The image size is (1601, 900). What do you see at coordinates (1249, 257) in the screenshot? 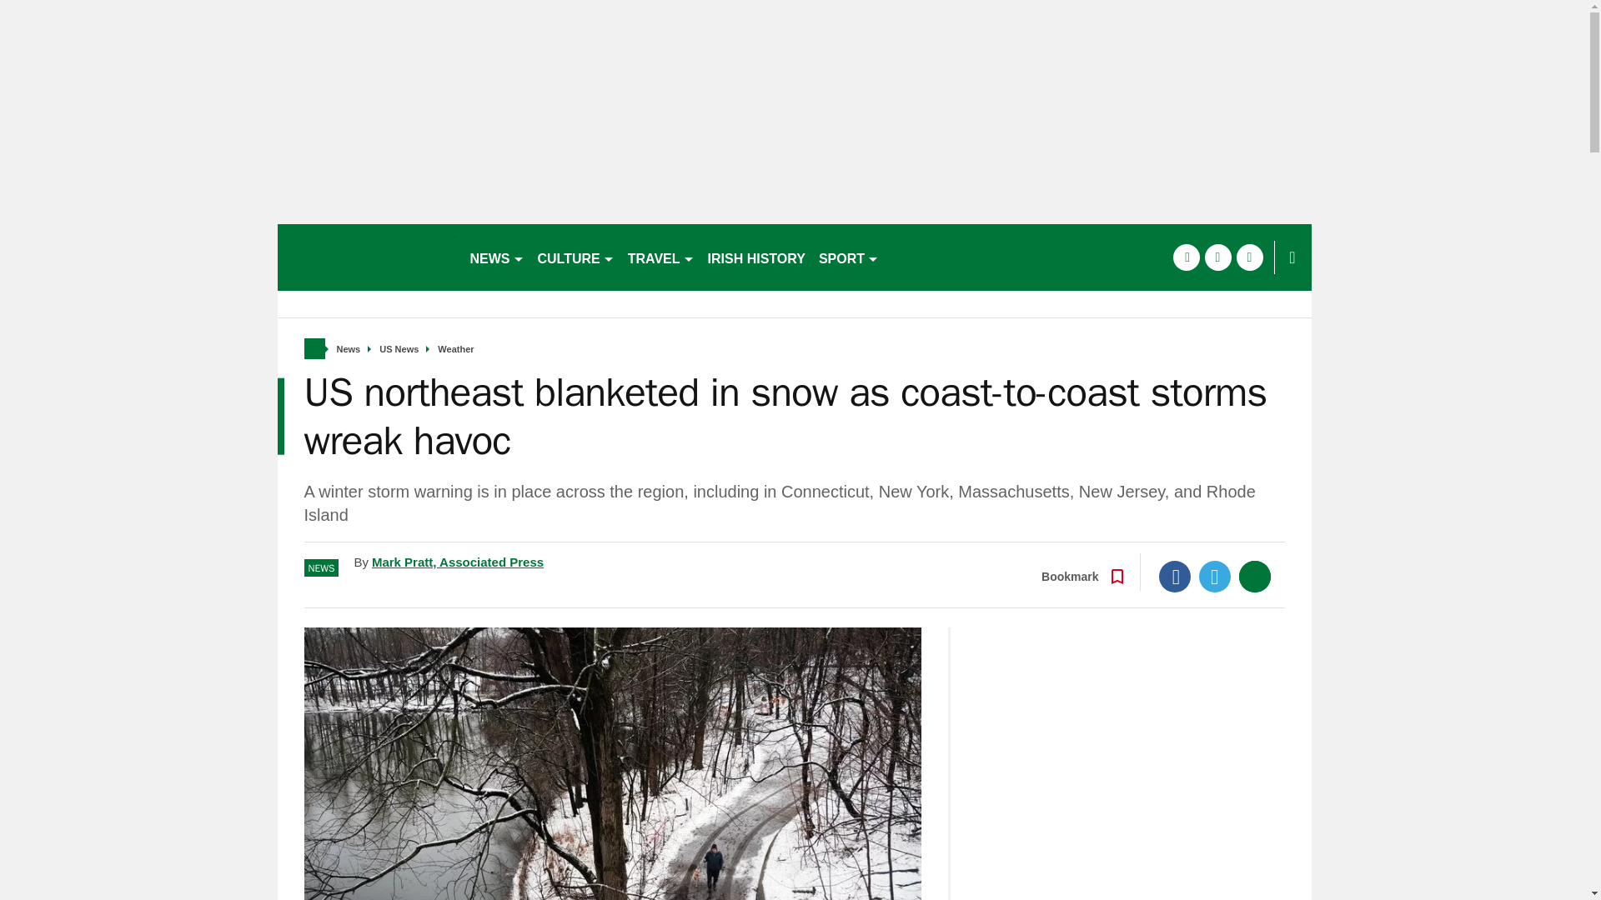
I see `instagram` at bounding box center [1249, 257].